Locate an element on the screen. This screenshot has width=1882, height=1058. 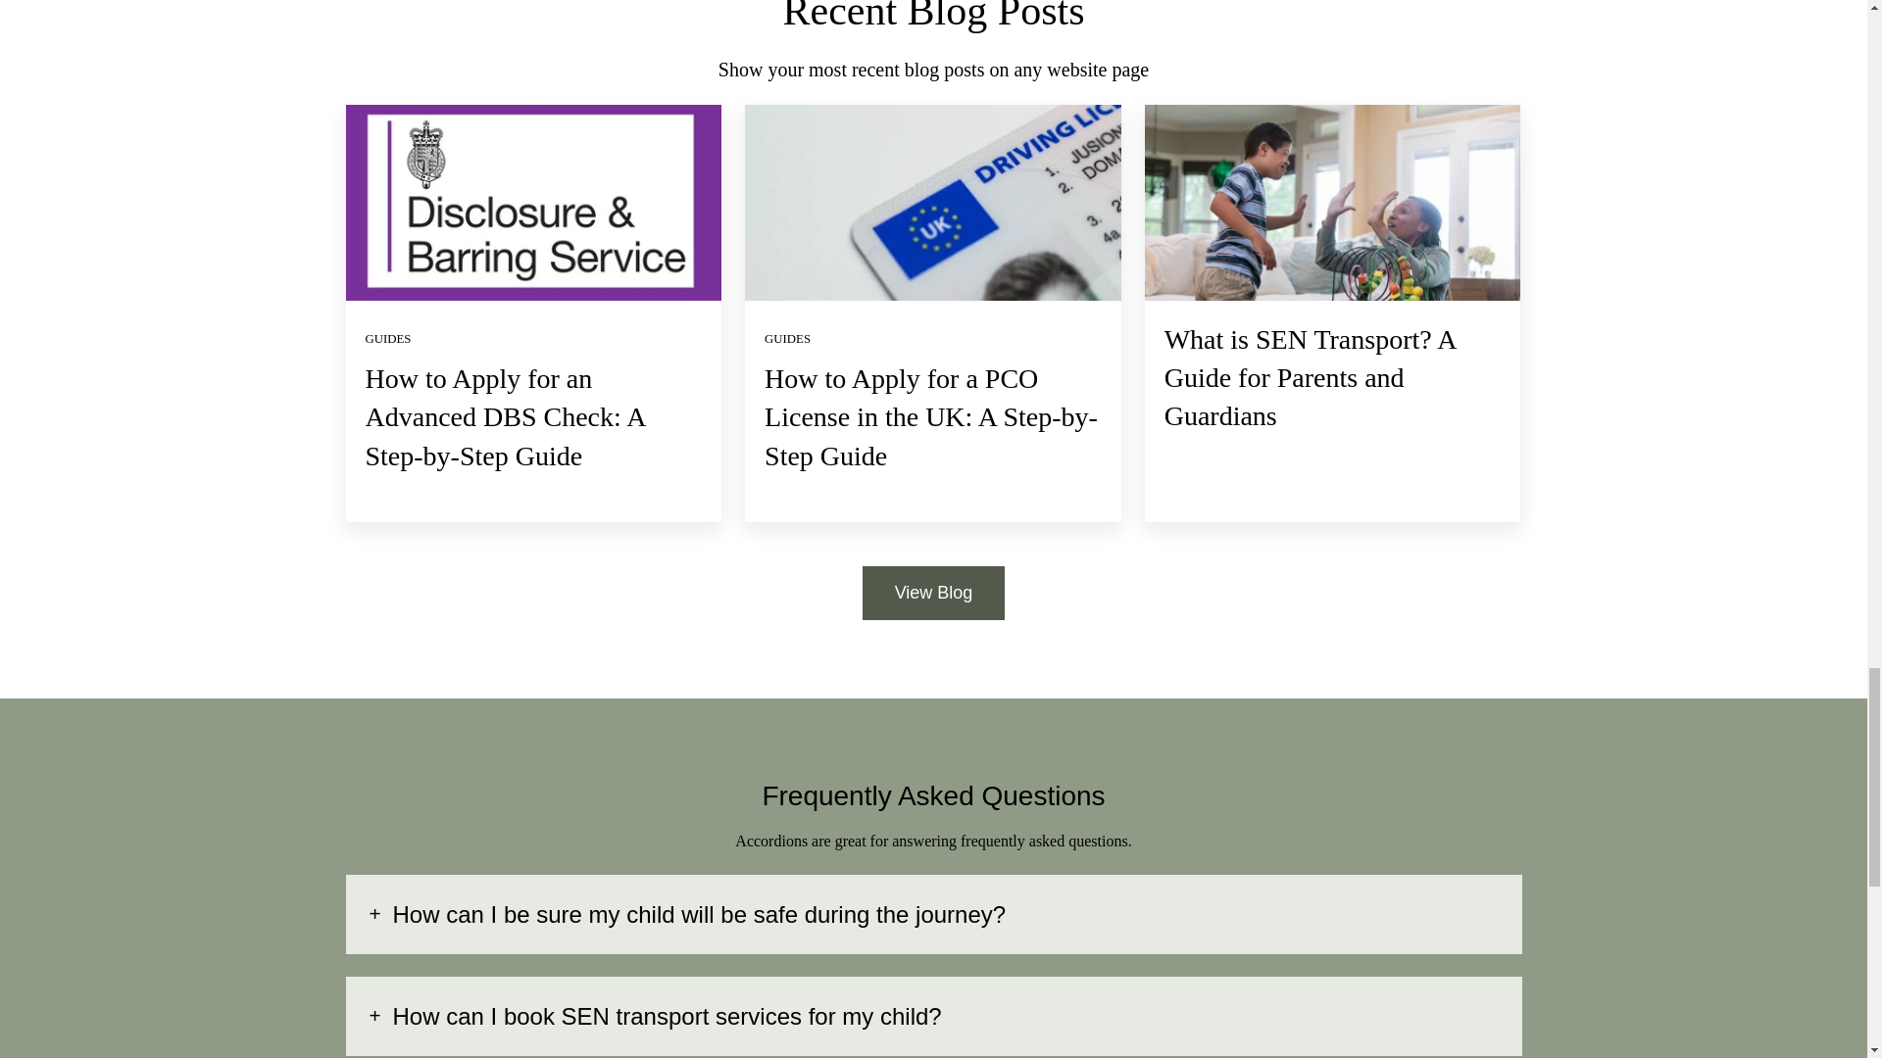
GUIDES is located at coordinates (387, 339).